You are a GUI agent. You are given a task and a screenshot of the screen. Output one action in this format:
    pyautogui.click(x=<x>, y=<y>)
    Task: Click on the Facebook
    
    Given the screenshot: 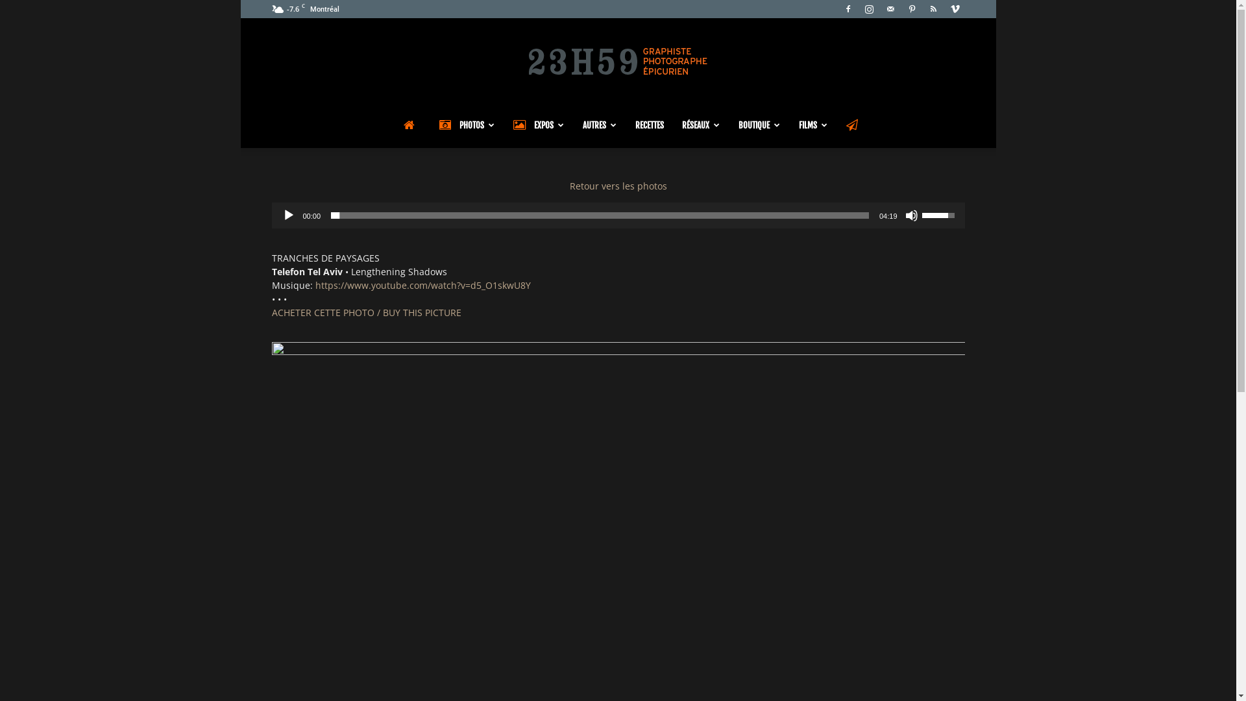 What is the action you would take?
    pyautogui.click(x=848, y=9)
    